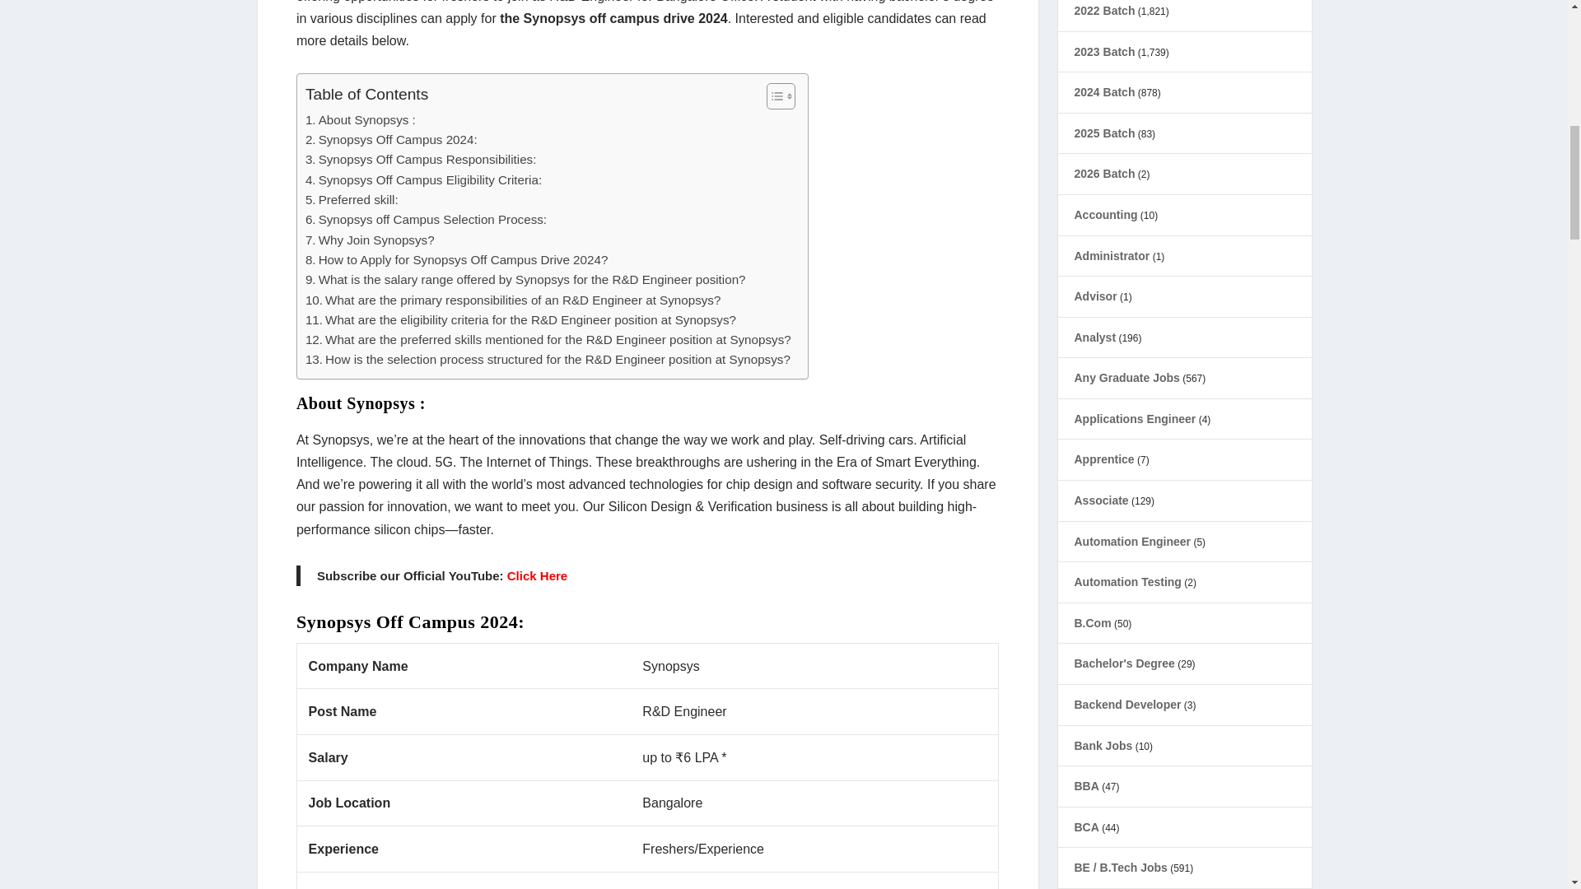  I want to click on Synopsys Off Campus Eligibility Criteria:, so click(423, 180).